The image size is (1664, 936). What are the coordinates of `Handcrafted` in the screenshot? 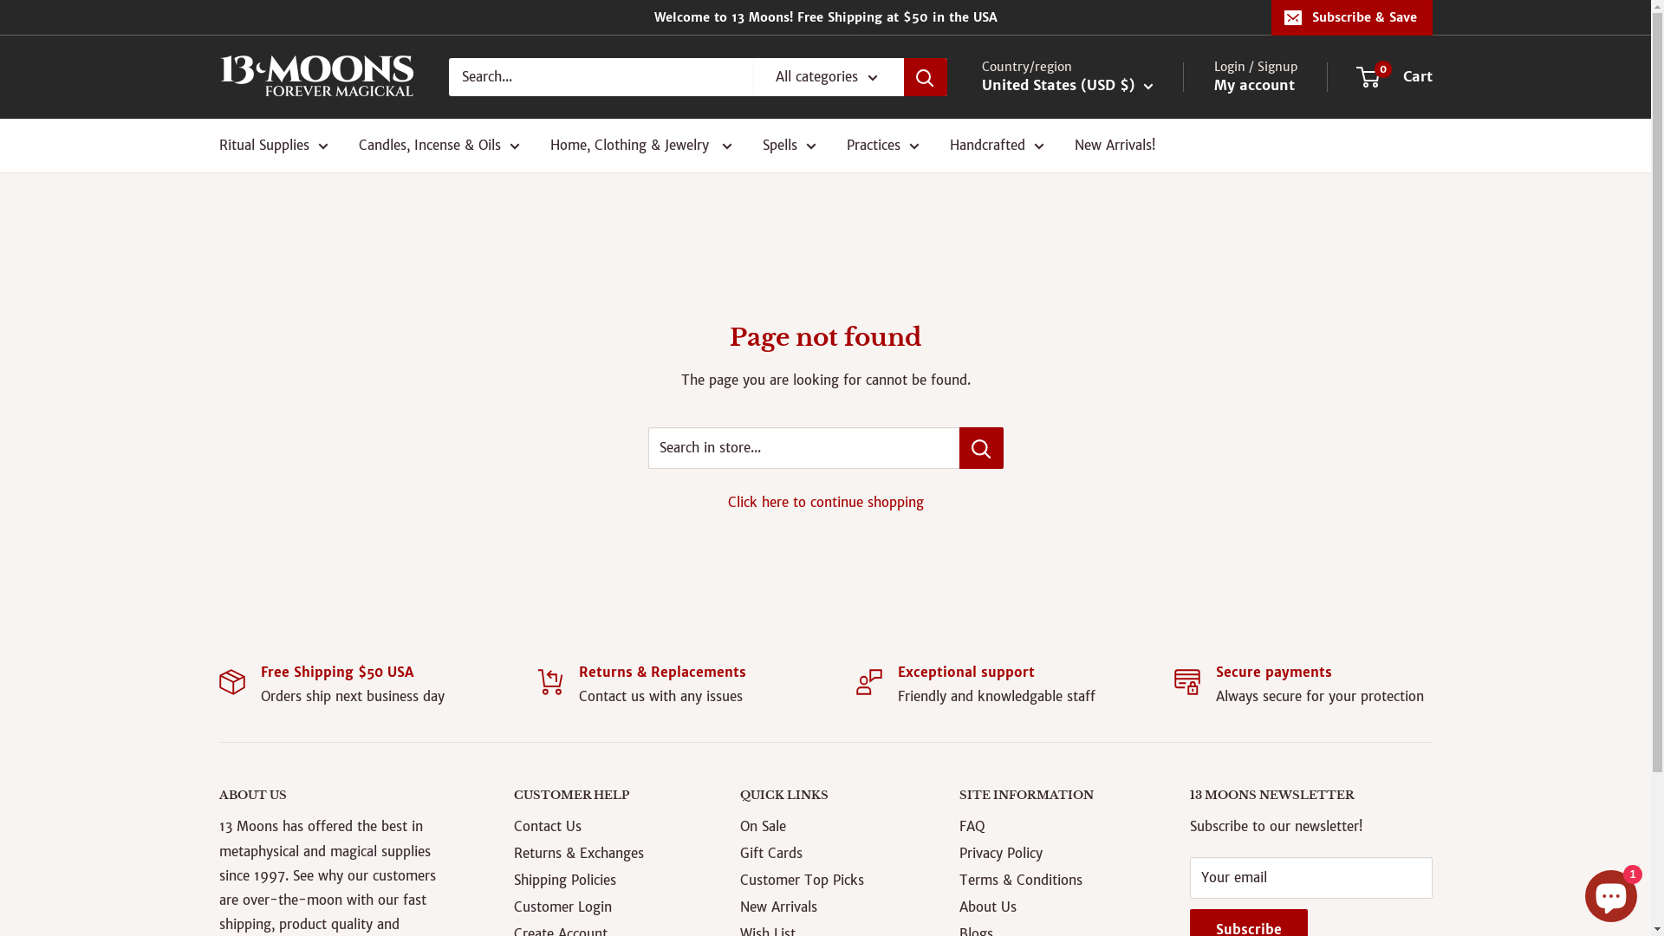 It's located at (997, 146).